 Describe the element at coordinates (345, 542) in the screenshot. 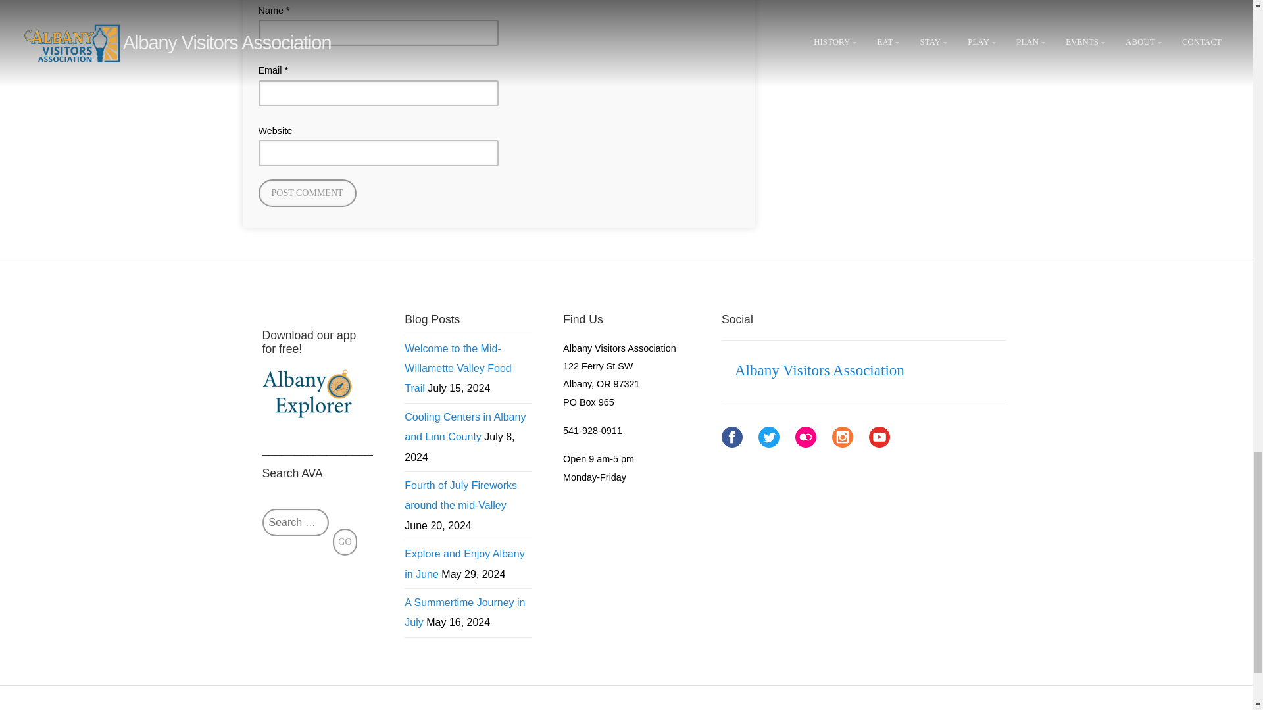

I see `Go` at that location.